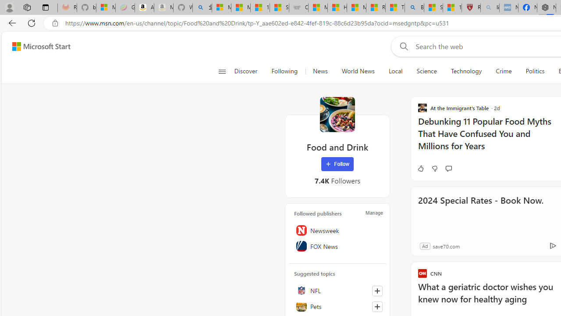  I want to click on Like, so click(420, 169).